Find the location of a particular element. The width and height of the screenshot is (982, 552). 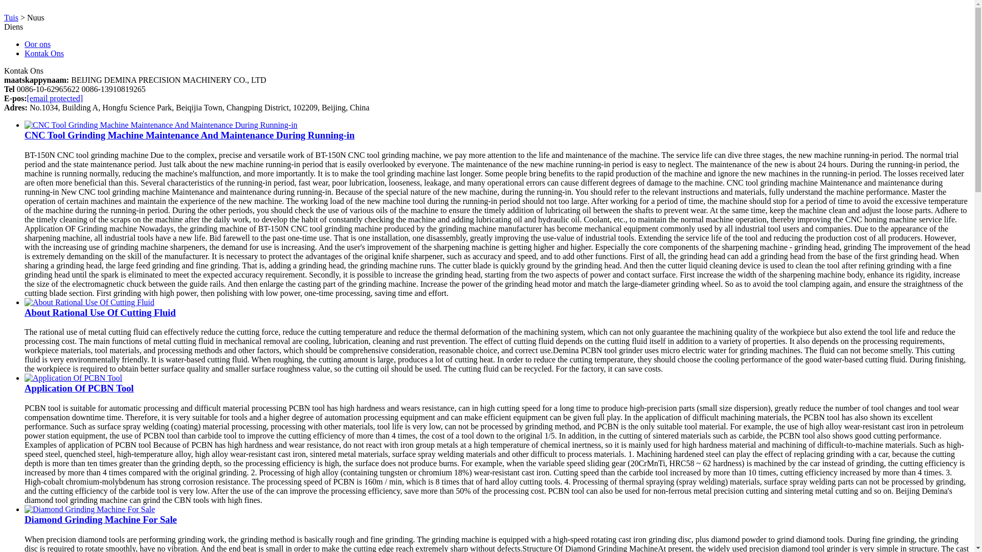

About Rational Use Of Cutting Fluid is located at coordinates (89, 303).